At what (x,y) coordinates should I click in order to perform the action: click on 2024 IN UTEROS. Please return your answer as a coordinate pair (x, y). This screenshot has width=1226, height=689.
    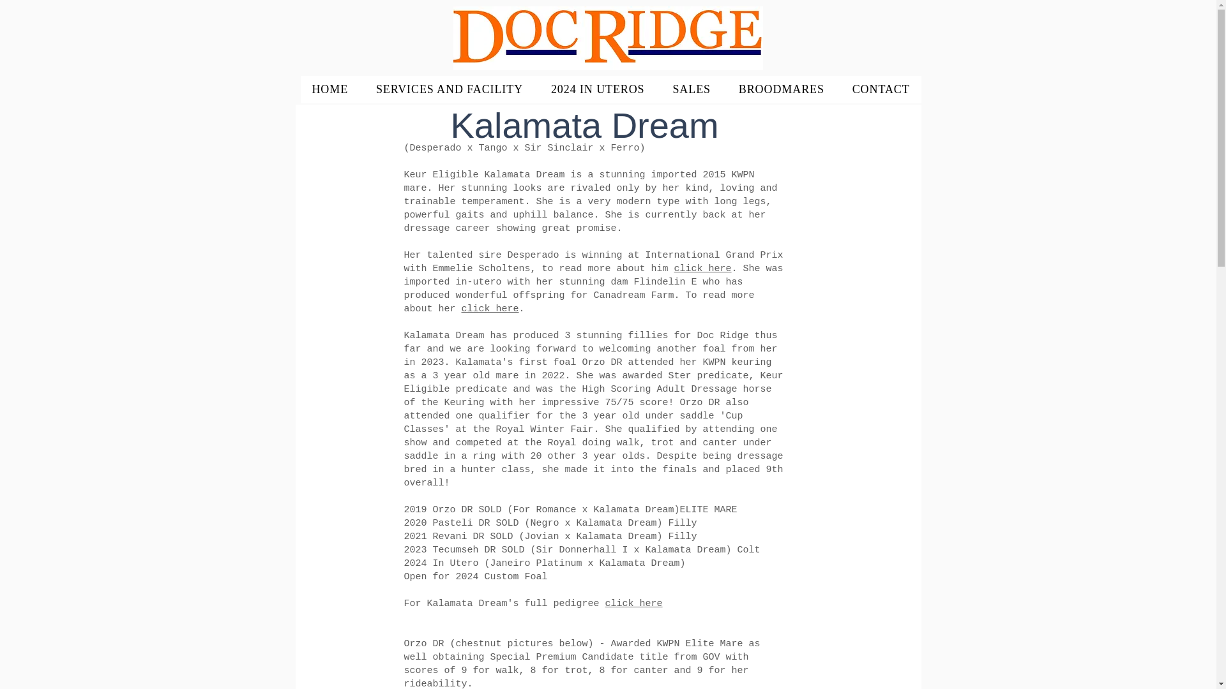
    Looking at the image, I should click on (598, 89).